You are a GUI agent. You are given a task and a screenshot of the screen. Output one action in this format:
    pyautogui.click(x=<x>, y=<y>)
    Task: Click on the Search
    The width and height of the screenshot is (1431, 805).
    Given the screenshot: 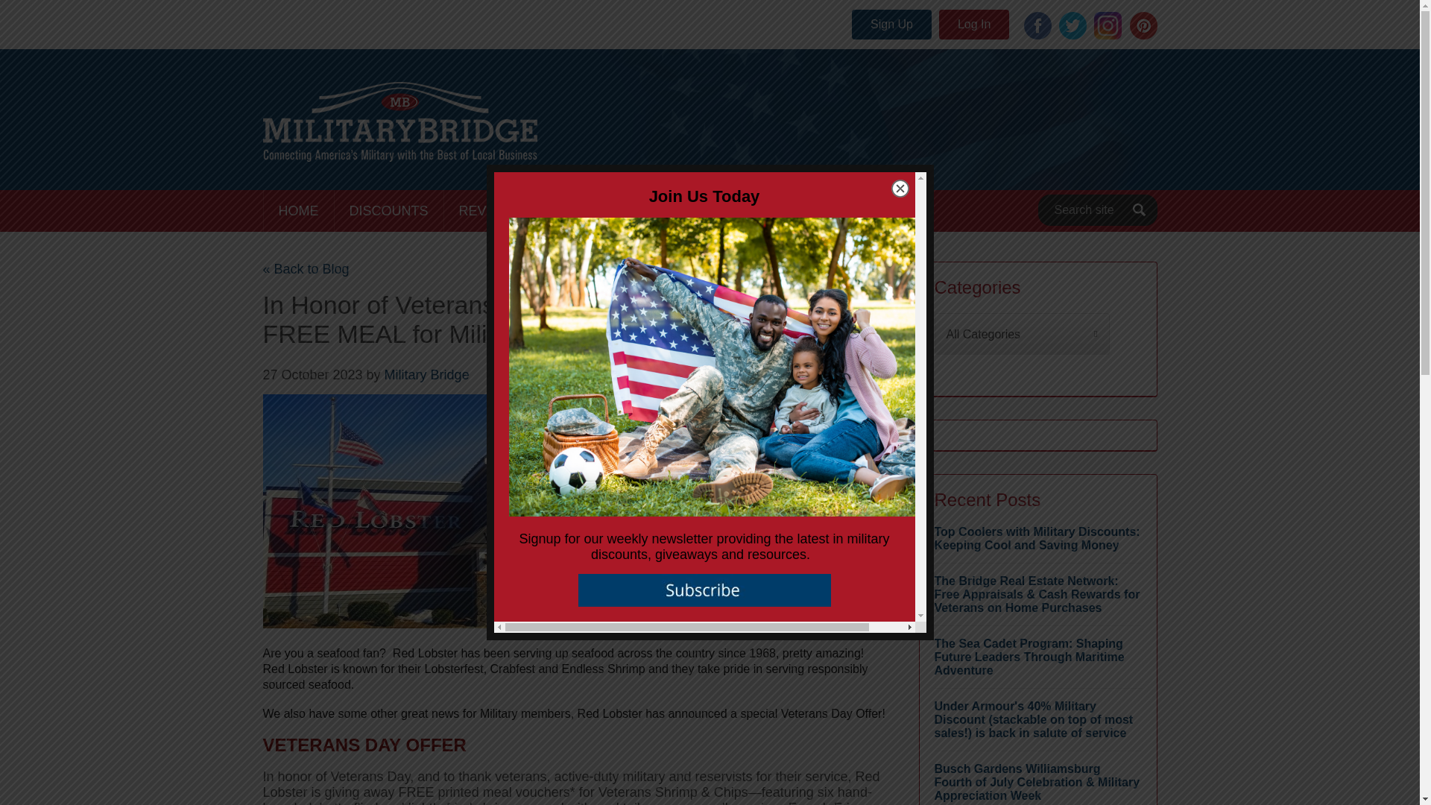 What is the action you would take?
    pyautogui.click(x=1139, y=210)
    